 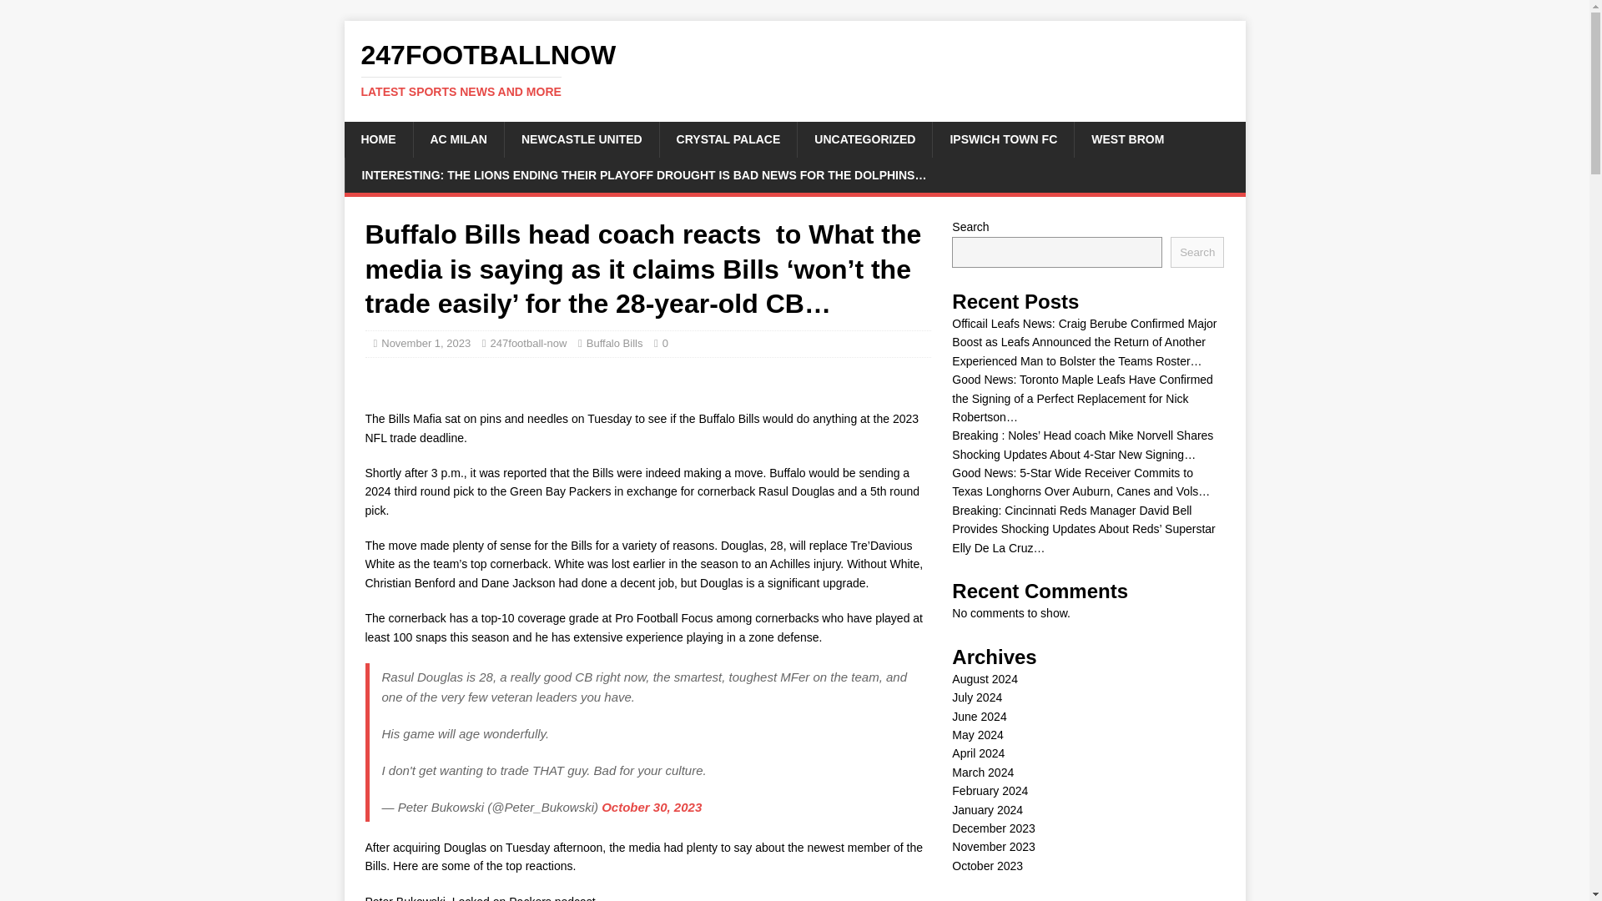 I want to click on June 2024, so click(x=978, y=717).